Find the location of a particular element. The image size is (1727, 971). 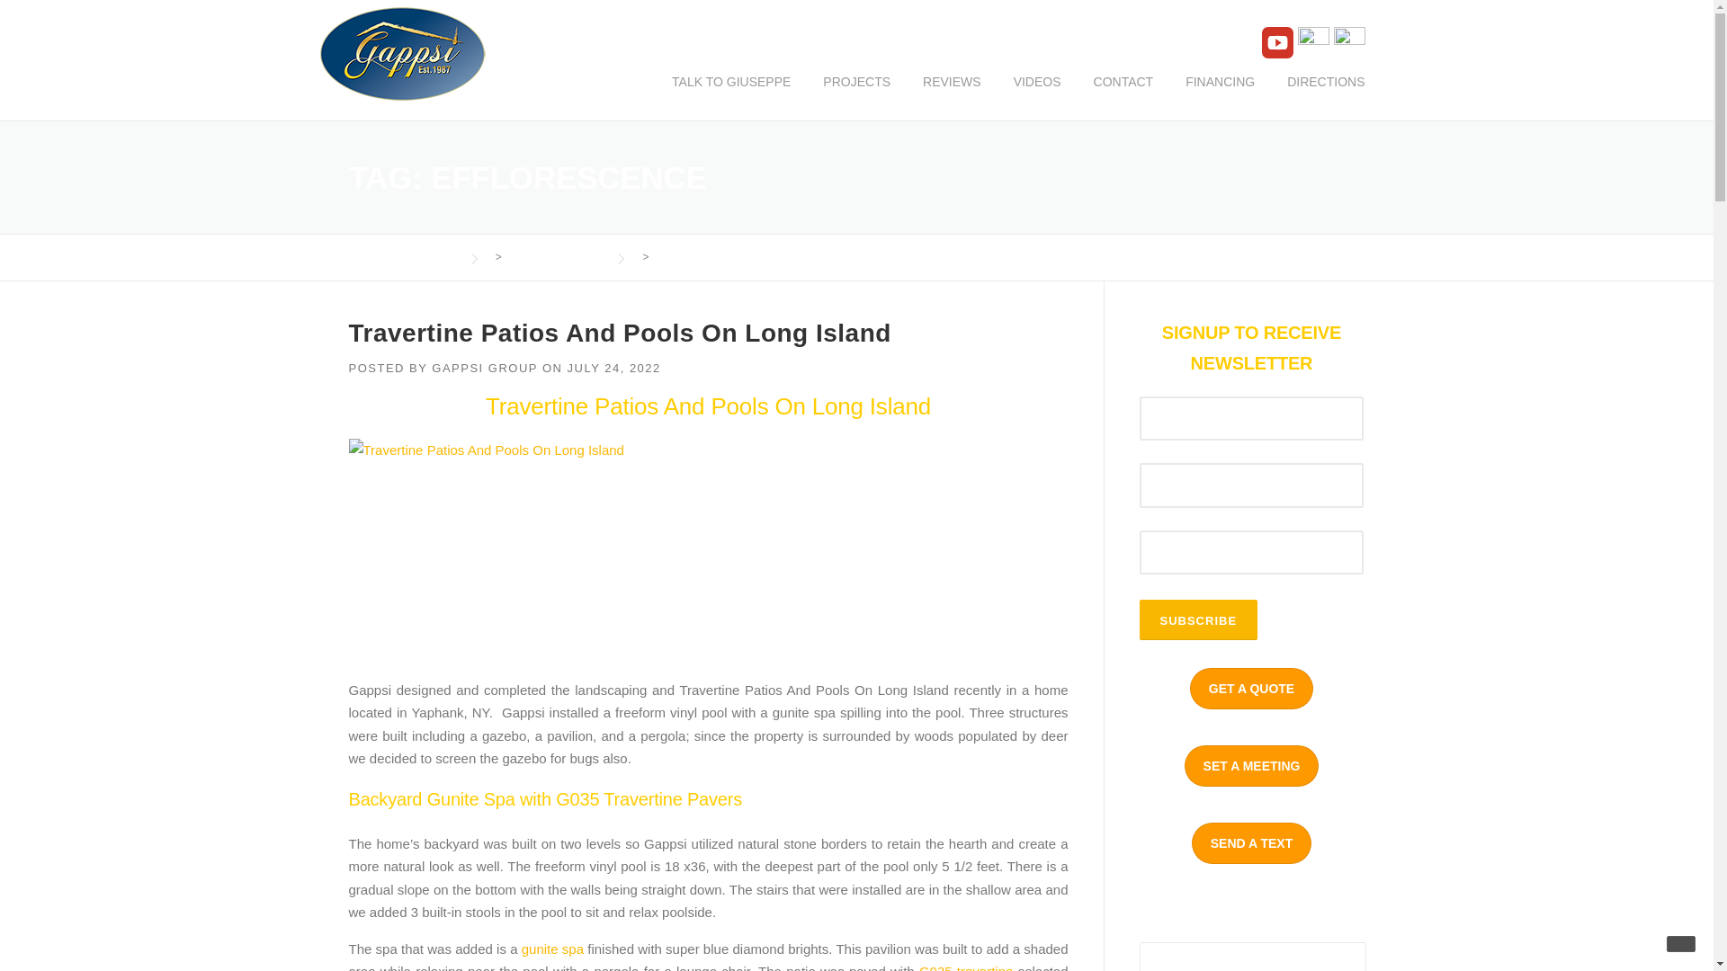

JULY 24, 2022 is located at coordinates (613, 367).